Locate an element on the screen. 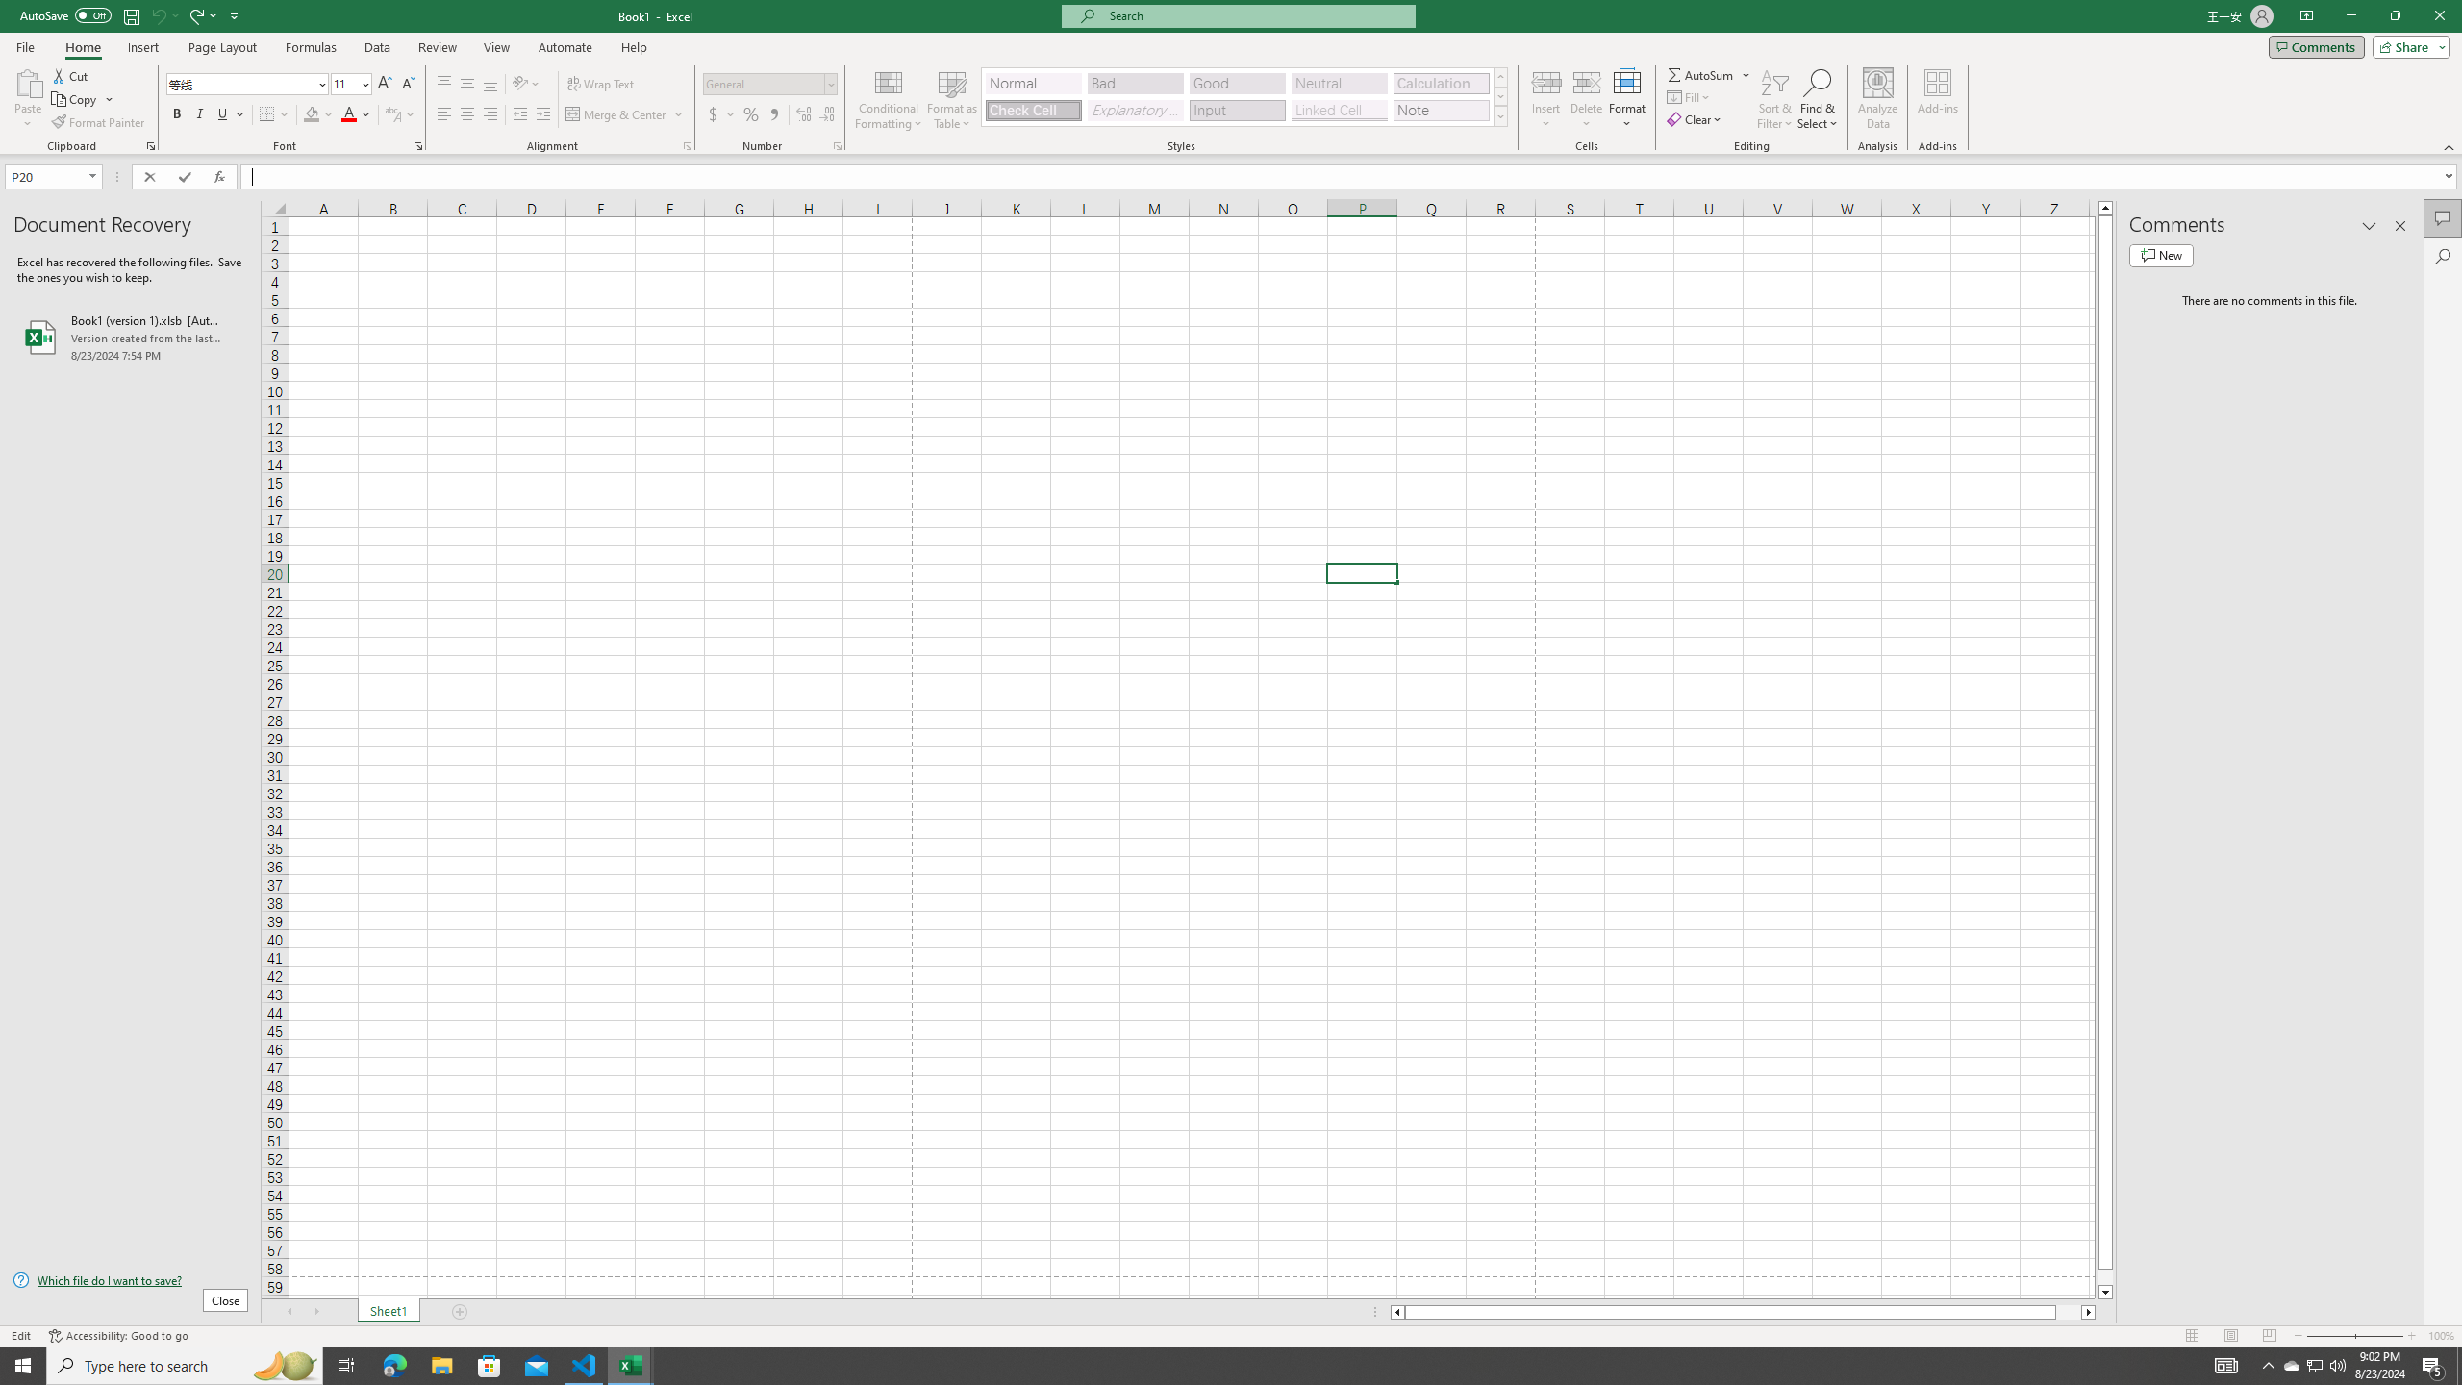 Image resolution: width=2462 pixels, height=1385 pixels. Line down is located at coordinates (2106, 1293).